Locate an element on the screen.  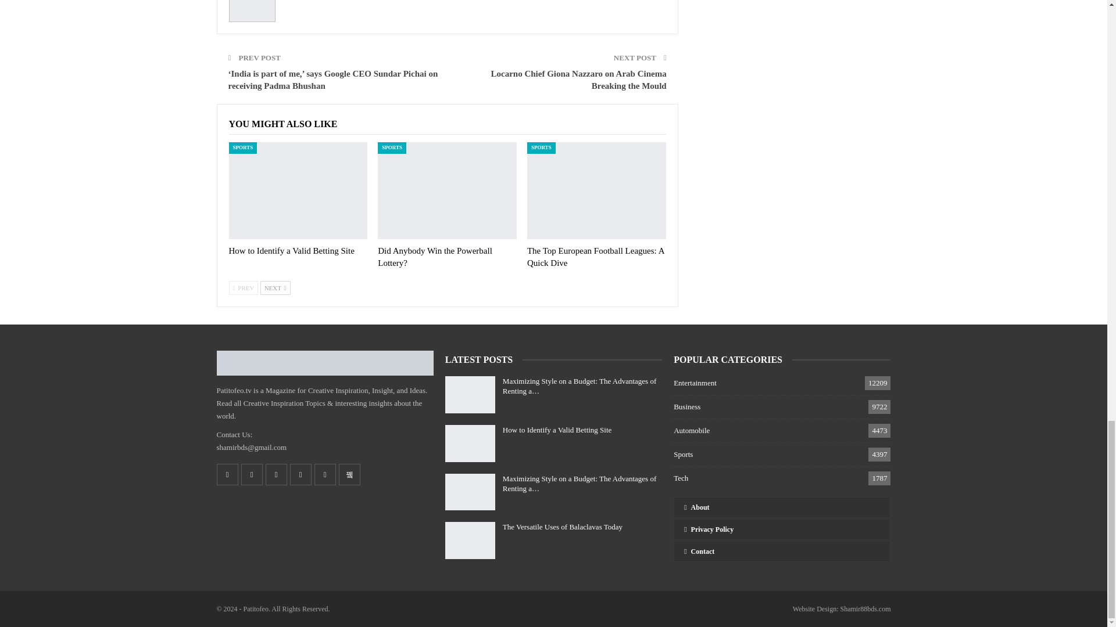
Did Anybody Win the Powerball Lottery? is located at coordinates (447, 190).